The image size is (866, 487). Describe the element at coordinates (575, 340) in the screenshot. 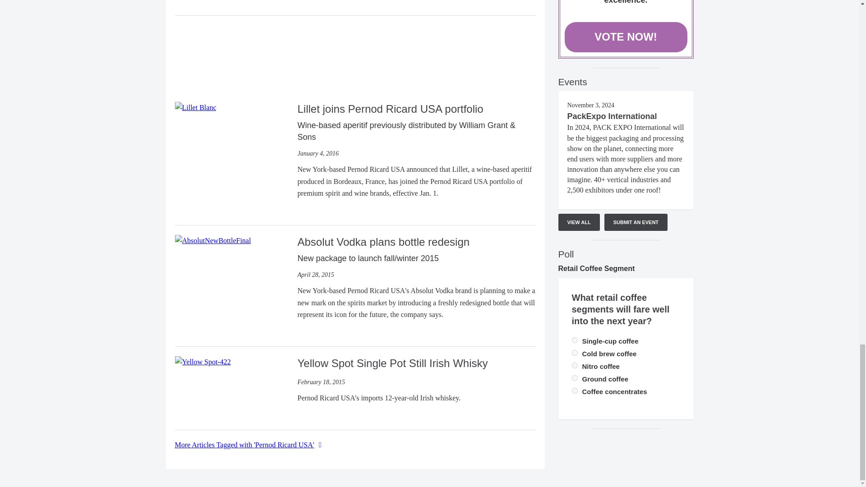

I see `3092` at that location.